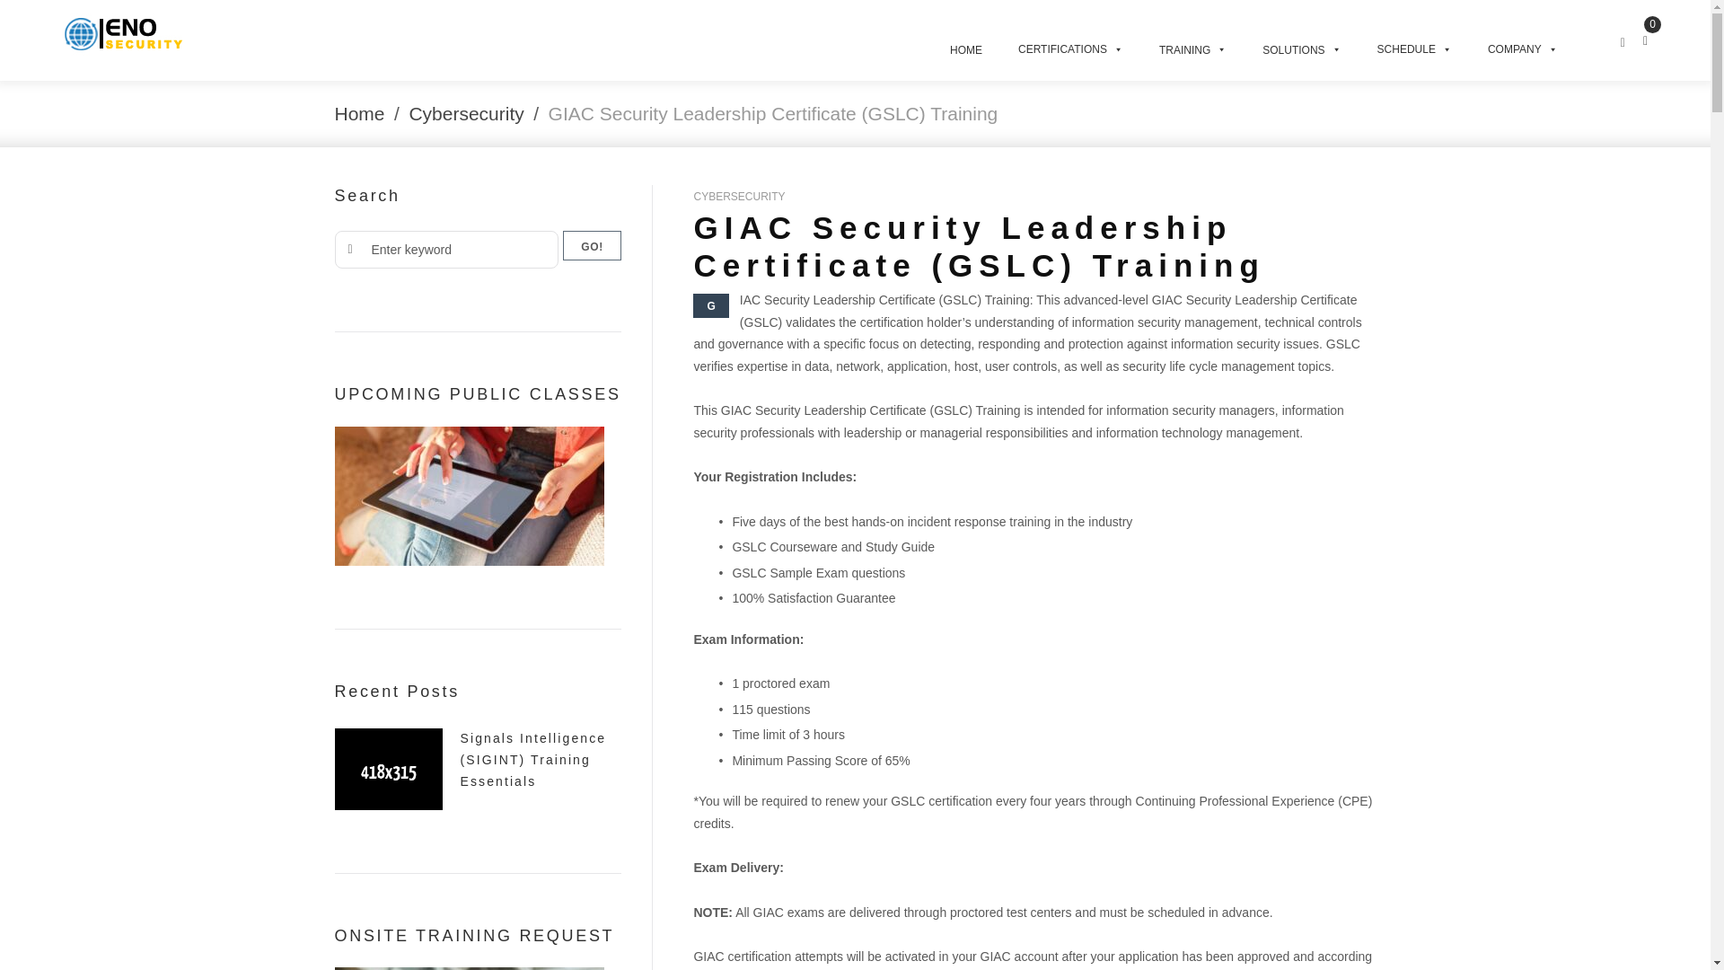 Image resolution: width=1724 pixels, height=970 pixels. Describe the element at coordinates (1070, 40) in the screenshot. I see `CERTIFICATIONS` at that location.